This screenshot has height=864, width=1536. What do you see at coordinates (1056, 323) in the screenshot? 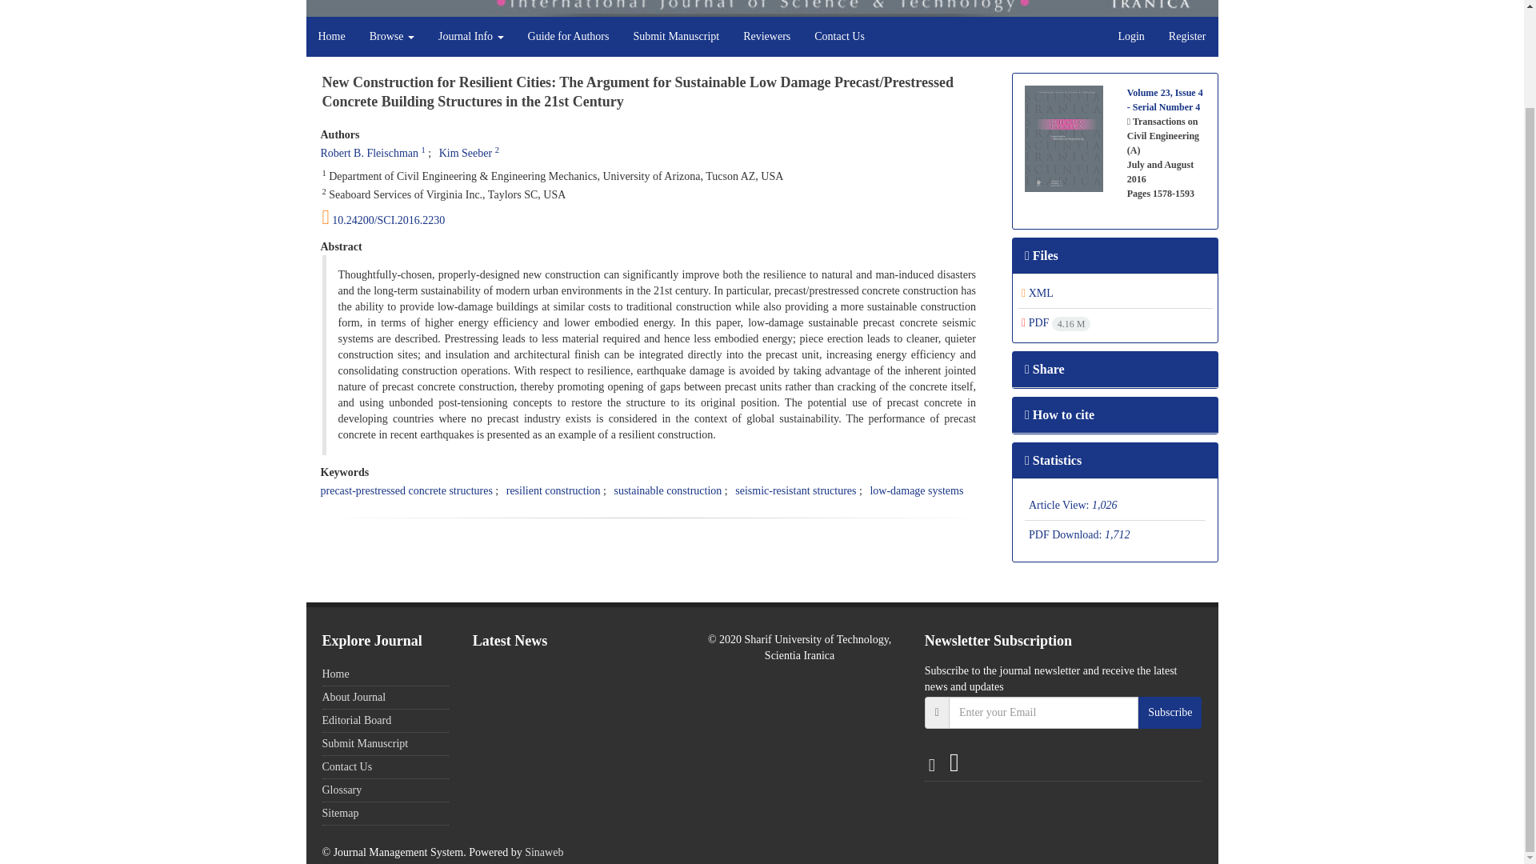
I see `PDF 4.16 M` at bounding box center [1056, 323].